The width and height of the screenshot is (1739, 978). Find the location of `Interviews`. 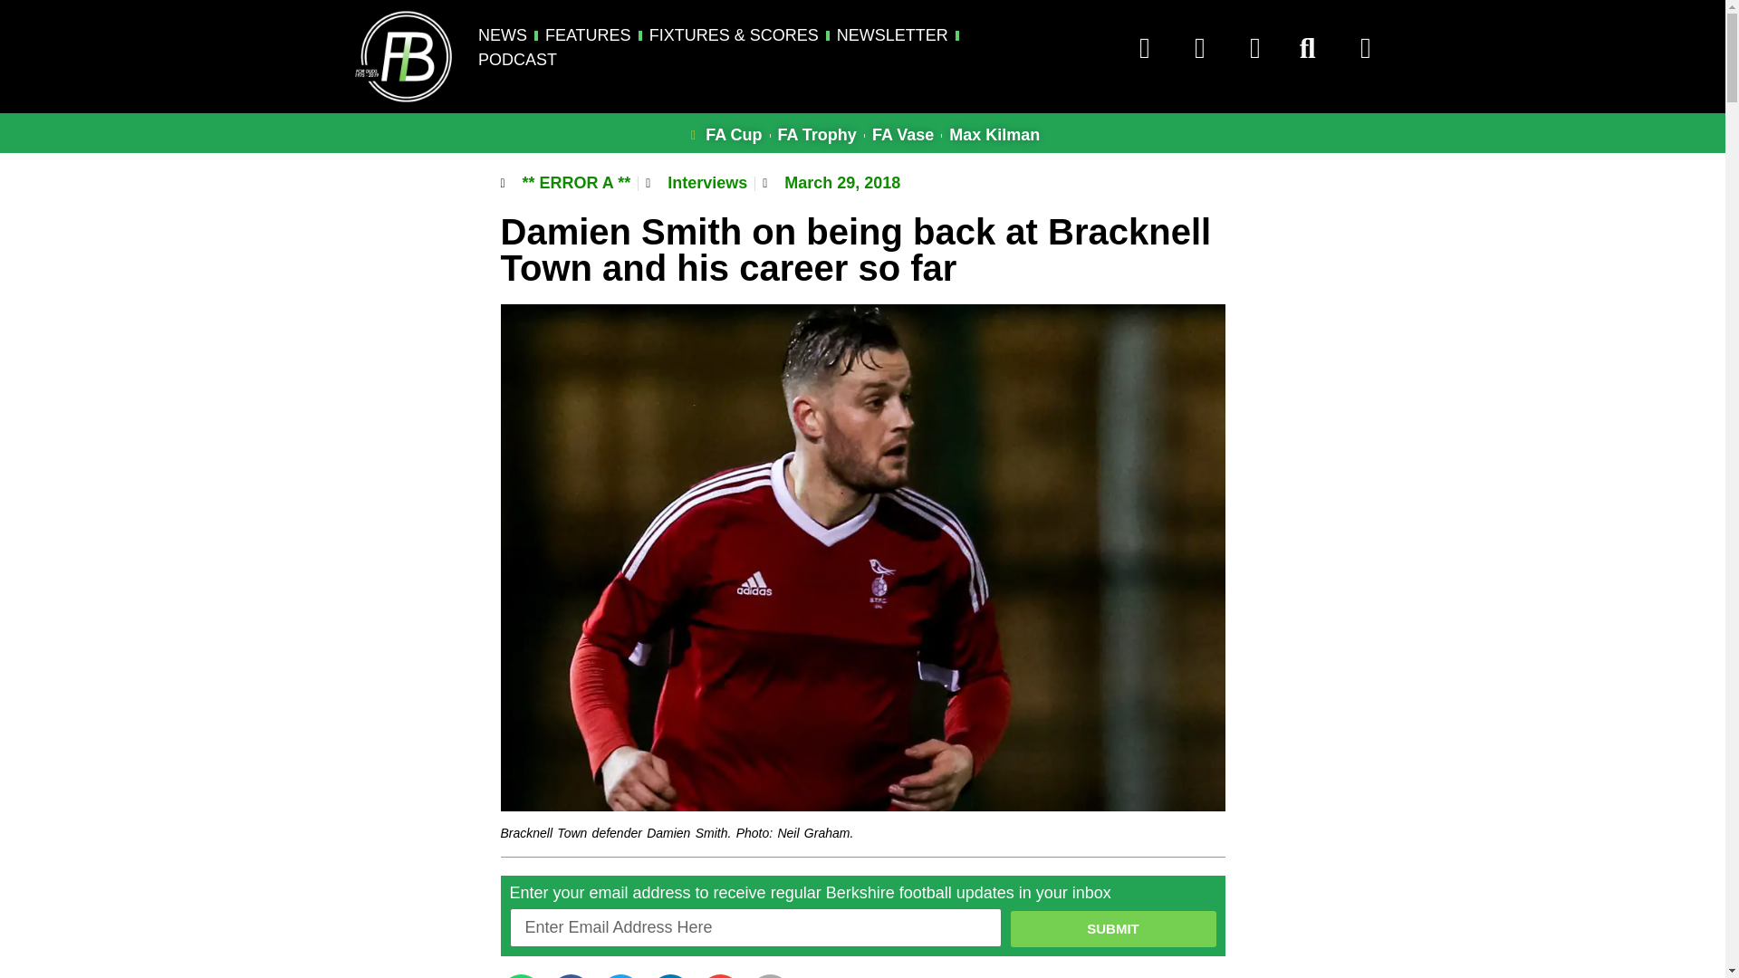

Interviews is located at coordinates (707, 183).